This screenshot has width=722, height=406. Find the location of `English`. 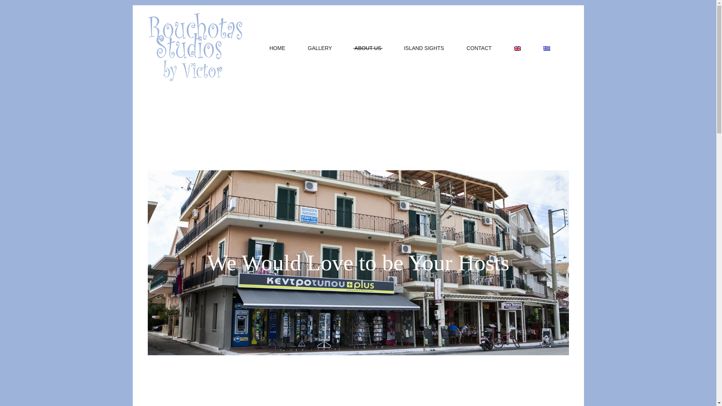

English is located at coordinates (517, 48).